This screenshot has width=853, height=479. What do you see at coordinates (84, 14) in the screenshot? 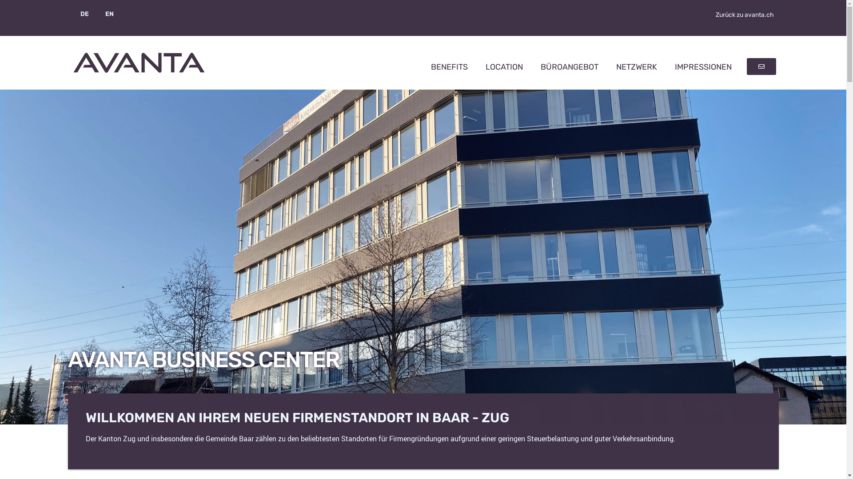
I see `DE` at bounding box center [84, 14].